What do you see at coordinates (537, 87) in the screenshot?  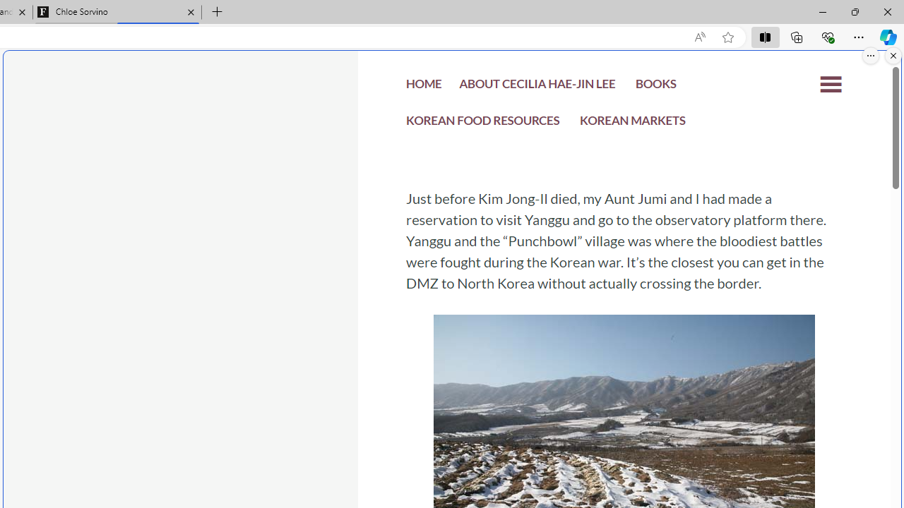 I see `ABOUT CECILIA HAE-JIN LEE` at bounding box center [537, 87].